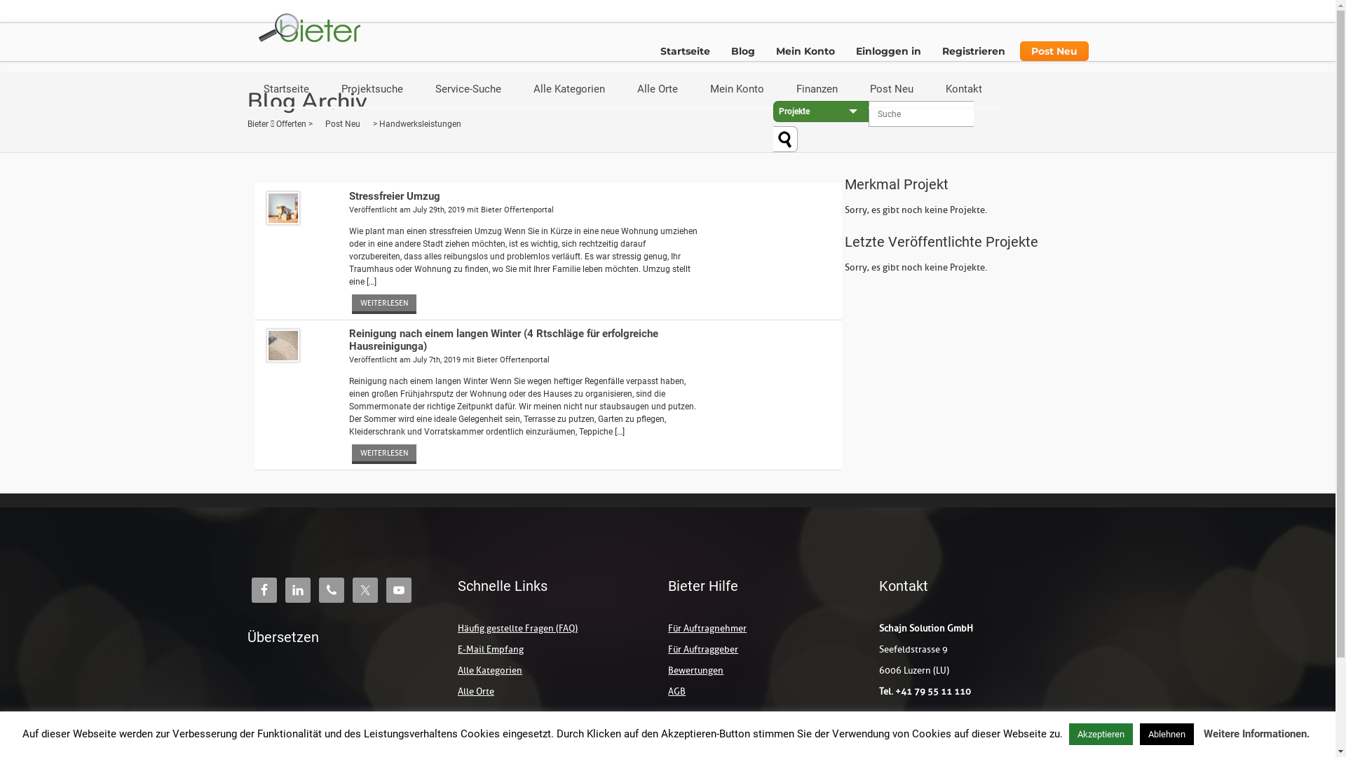 Image resolution: width=1346 pixels, height=757 pixels. I want to click on Alle Kategorien, so click(490, 670).